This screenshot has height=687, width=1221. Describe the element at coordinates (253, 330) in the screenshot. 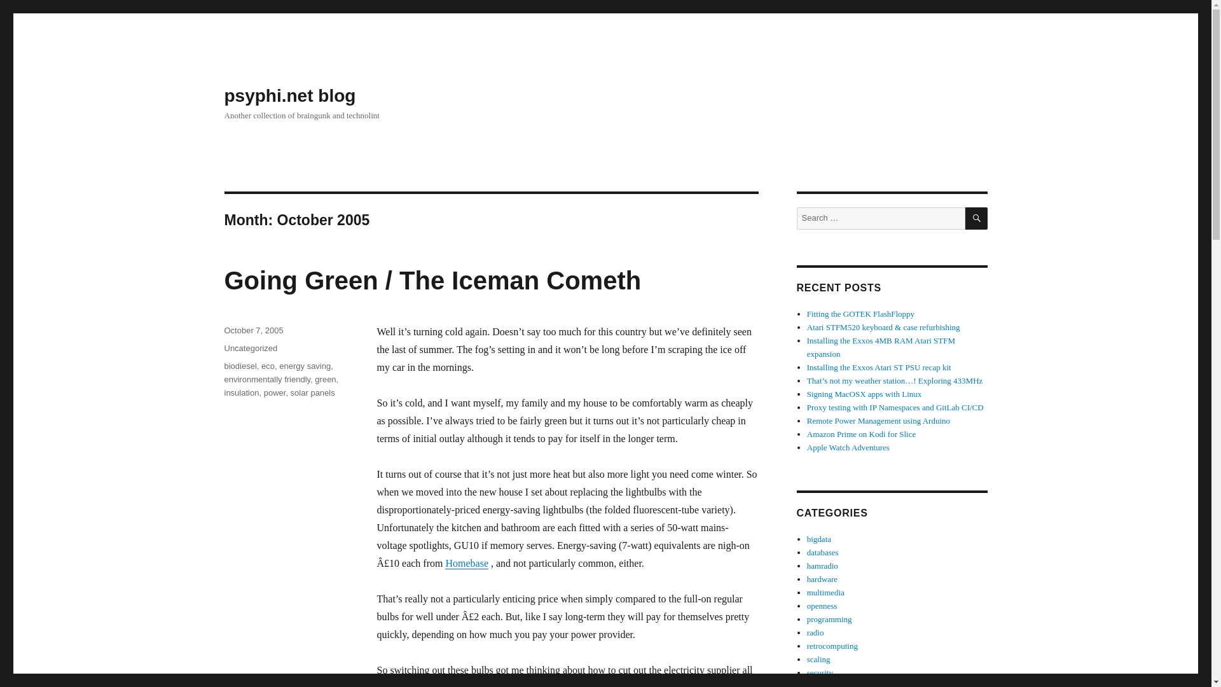

I see `October 7, 2005` at that location.